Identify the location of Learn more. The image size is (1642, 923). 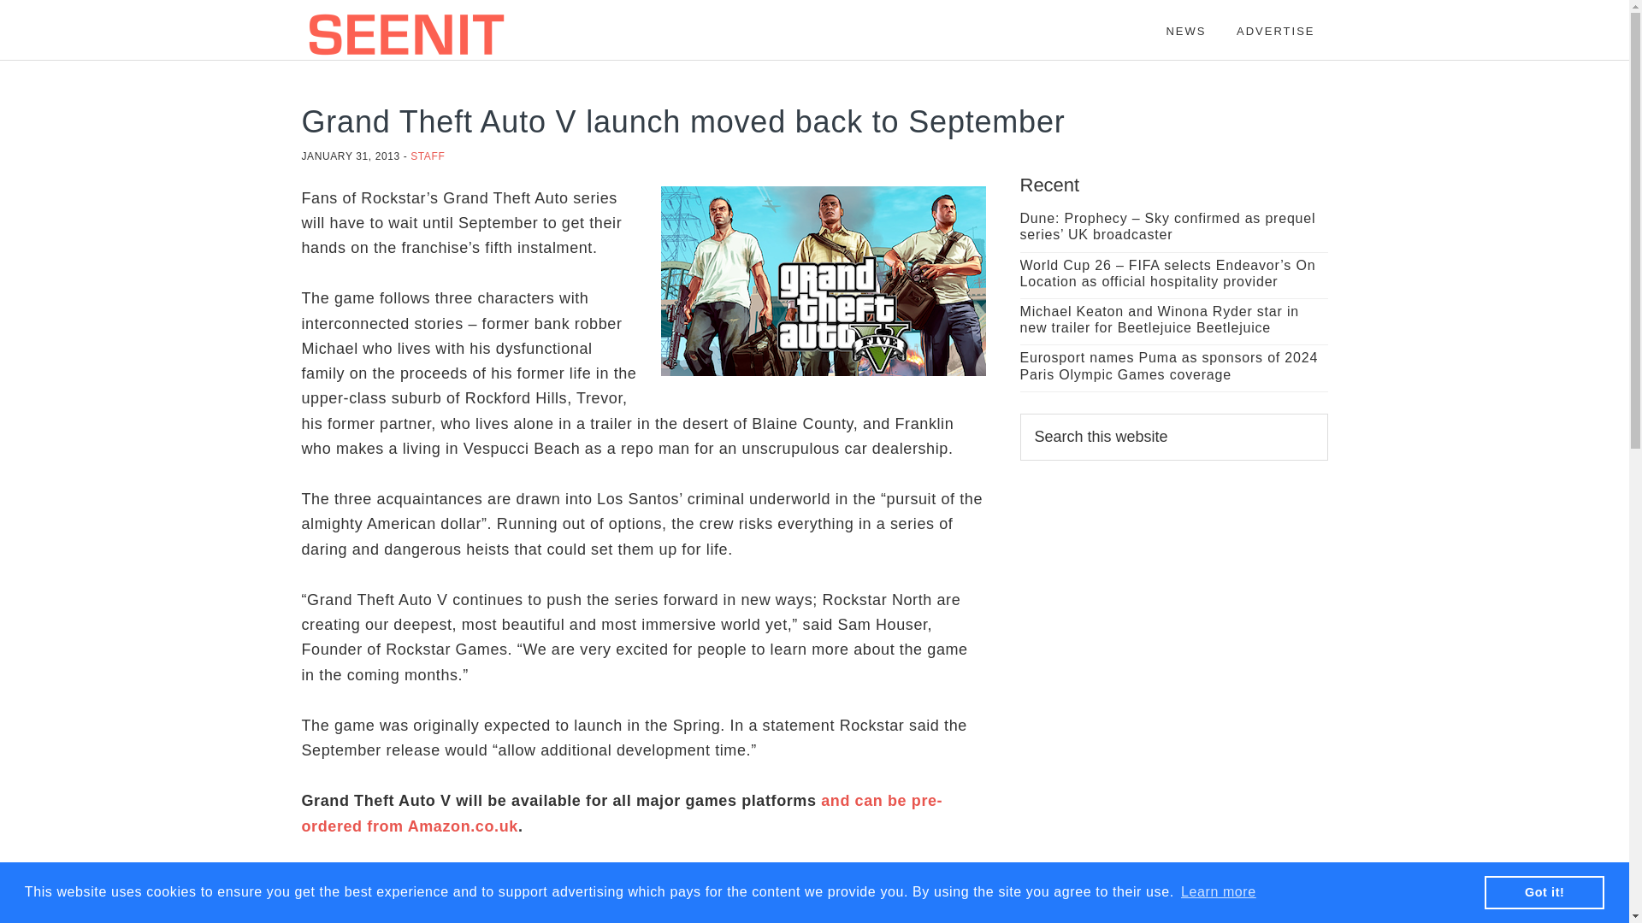
(1219, 892).